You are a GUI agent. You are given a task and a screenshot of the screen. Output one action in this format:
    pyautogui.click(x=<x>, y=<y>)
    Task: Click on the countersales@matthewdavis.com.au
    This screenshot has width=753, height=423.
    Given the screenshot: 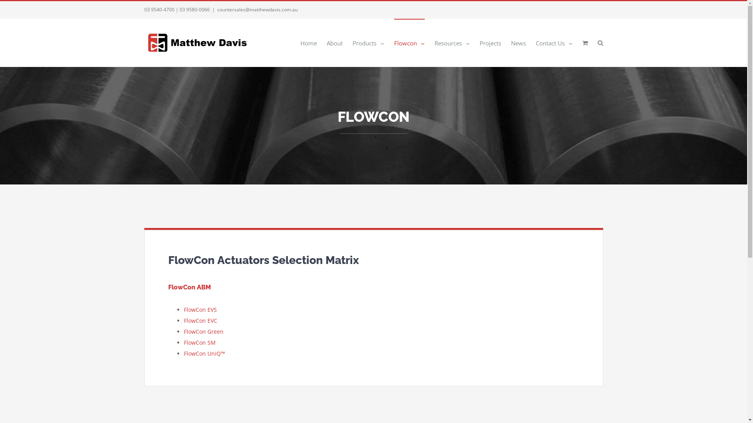 What is the action you would take?
    pyautogui.click(x=257, y=9)
    